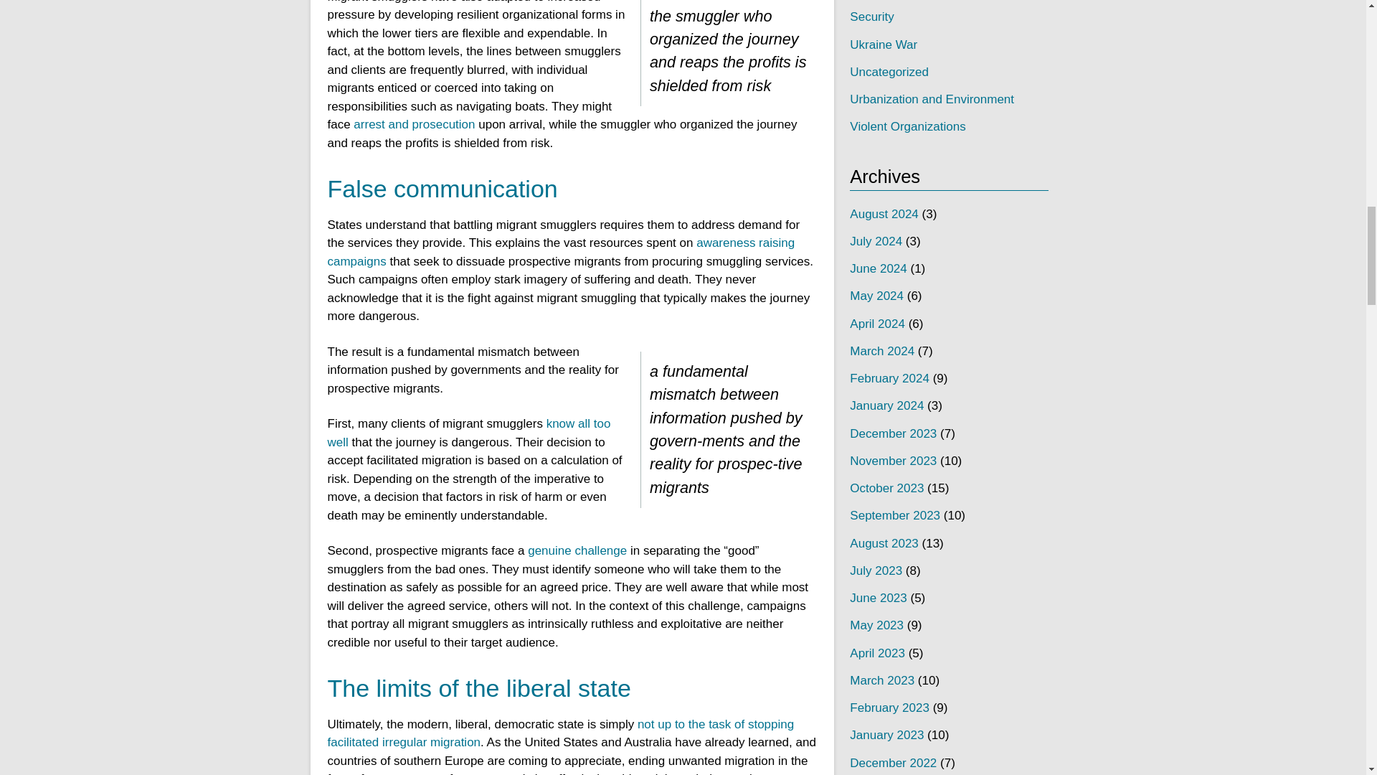  Describe the element at coordinates (415, 124) in the screenshot. I see `arrest and prosecution` at that location.